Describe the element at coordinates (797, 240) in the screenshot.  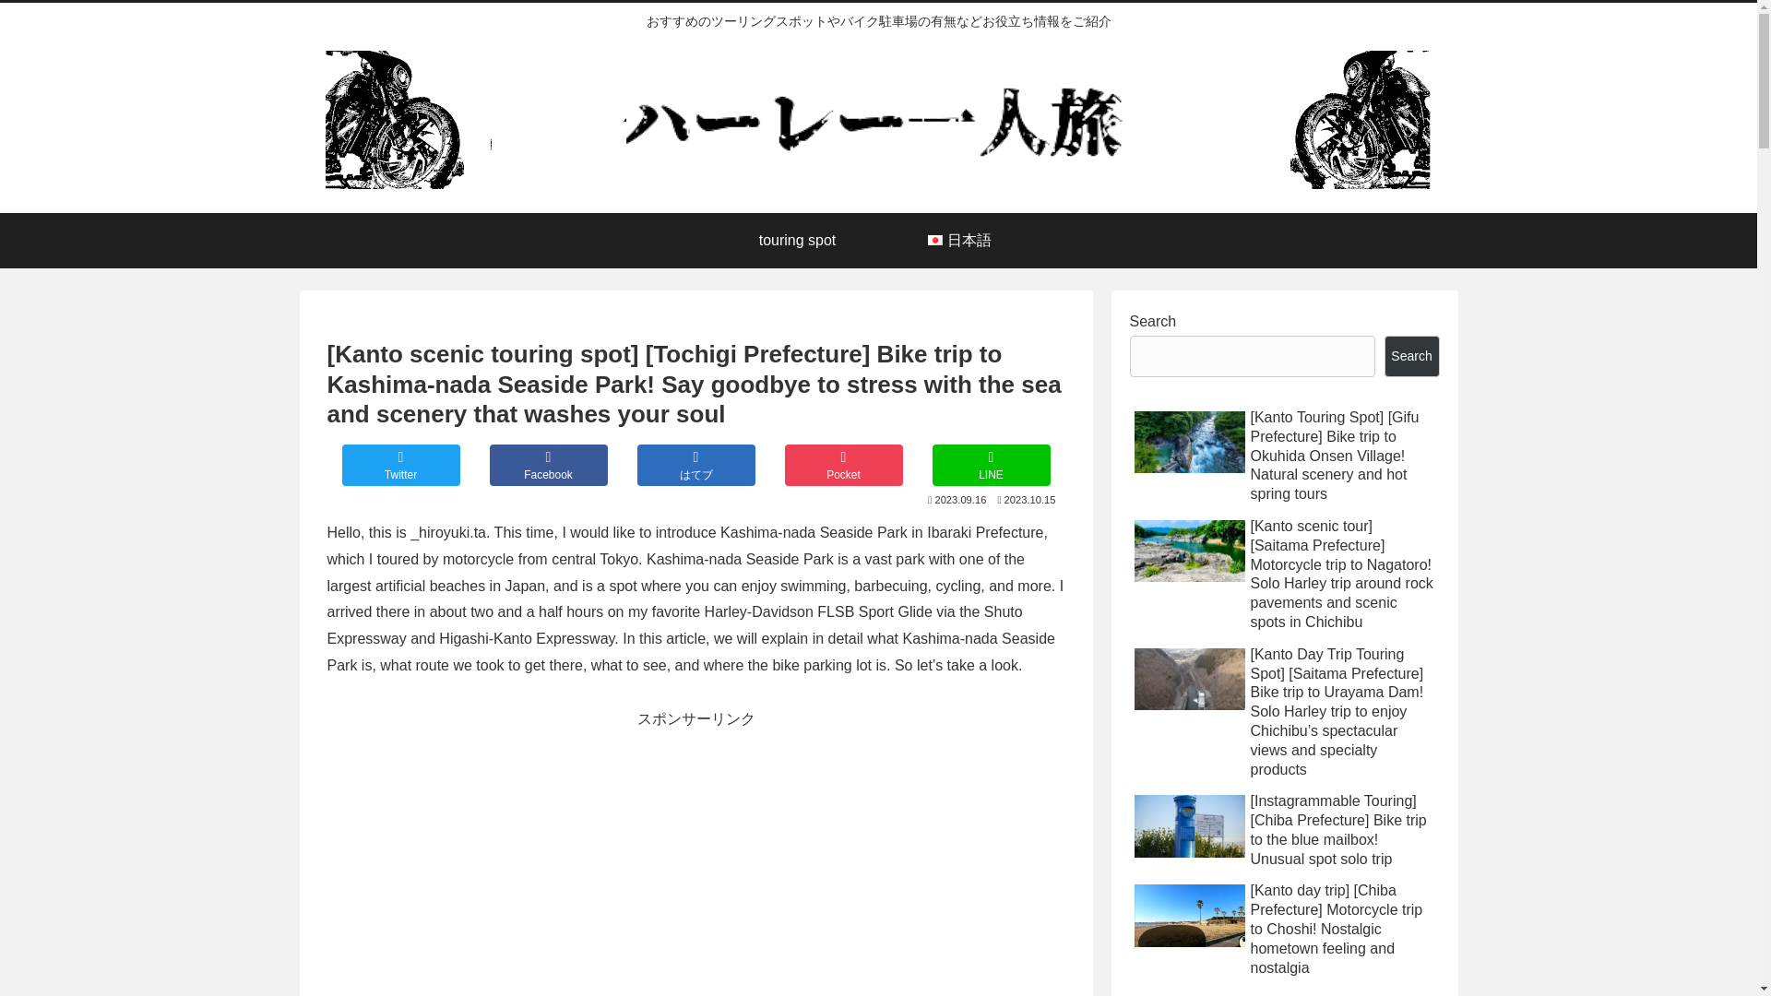
I see `touring spot` at that location.